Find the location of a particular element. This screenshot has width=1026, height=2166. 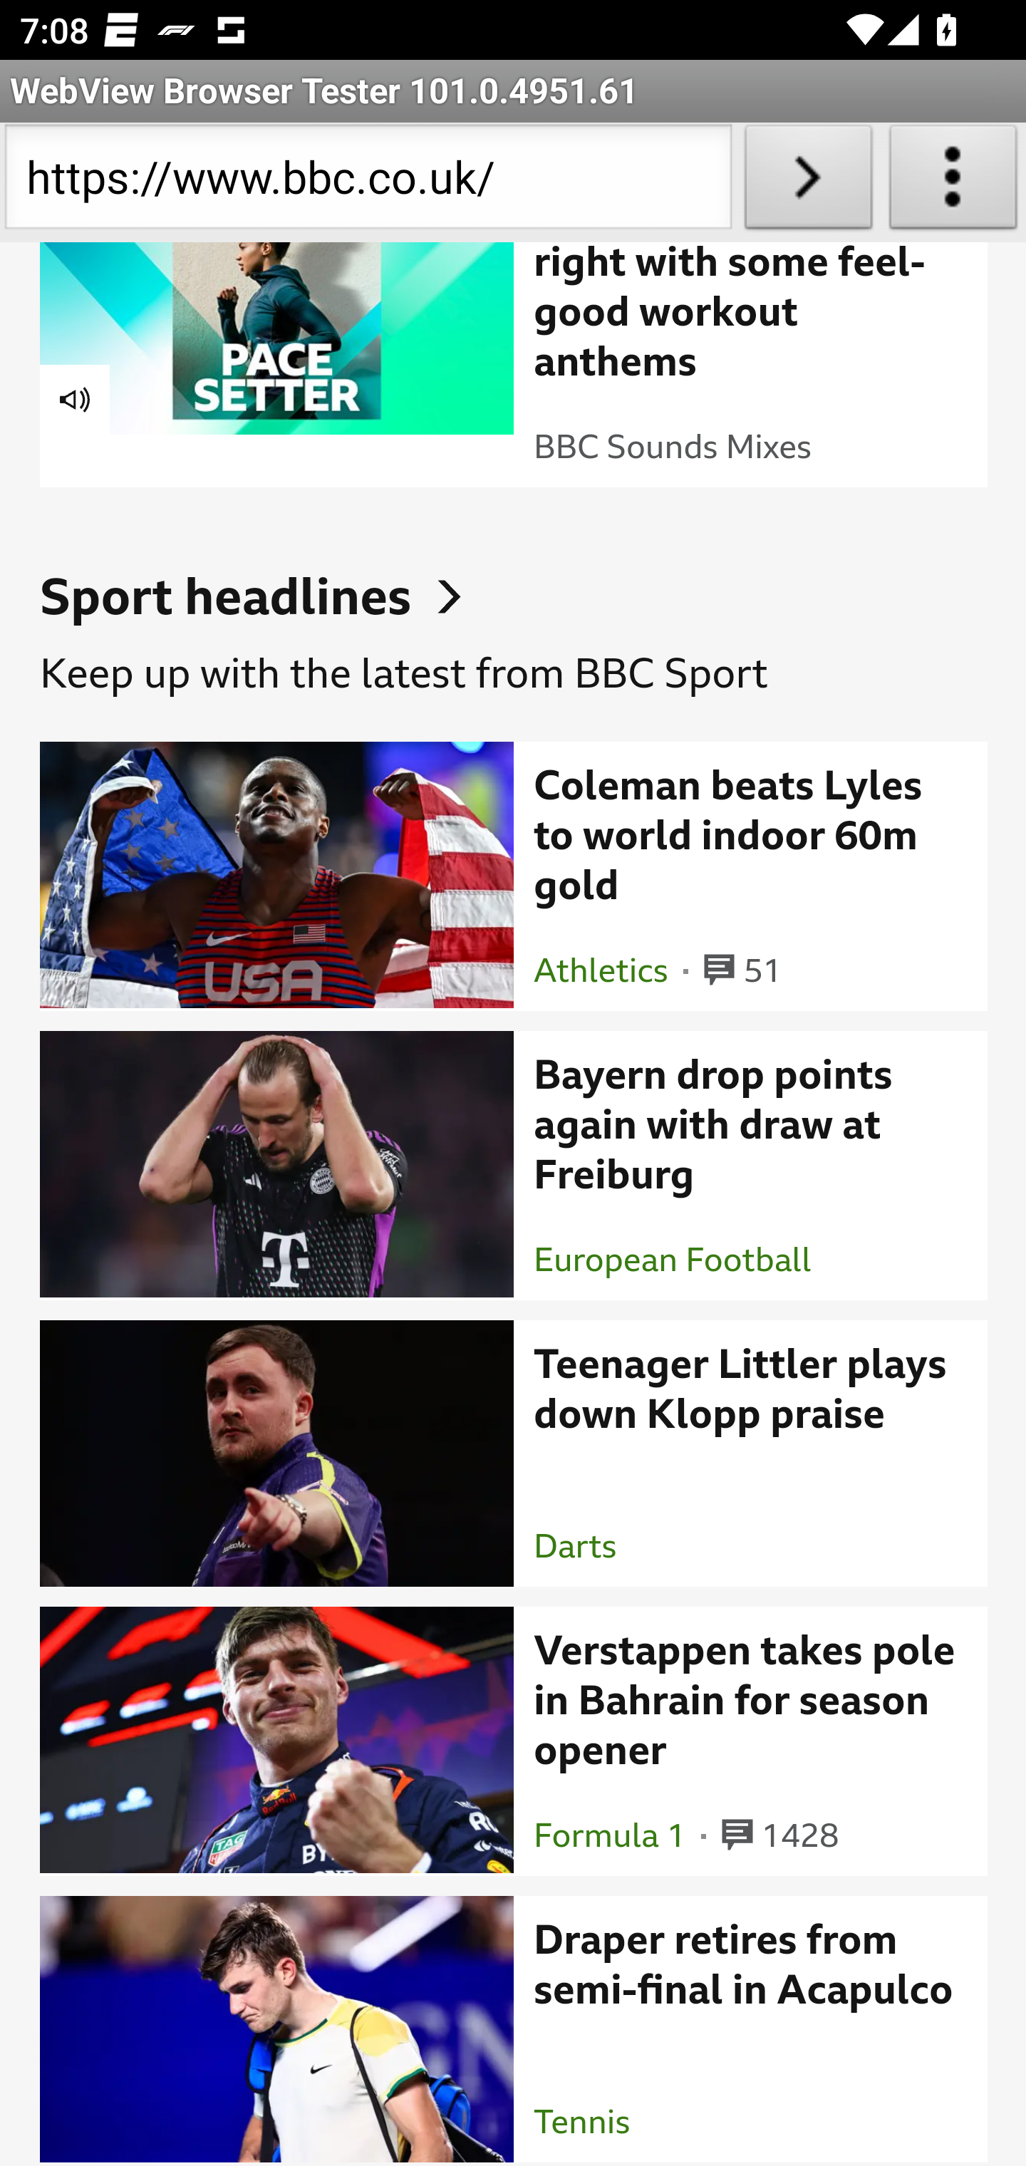

Load URL is located at coordinates (808, 182).